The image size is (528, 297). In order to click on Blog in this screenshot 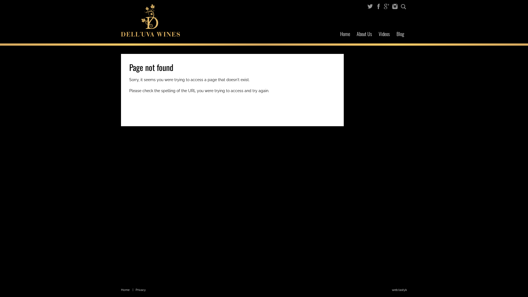, I will do `click(400, 34)`.